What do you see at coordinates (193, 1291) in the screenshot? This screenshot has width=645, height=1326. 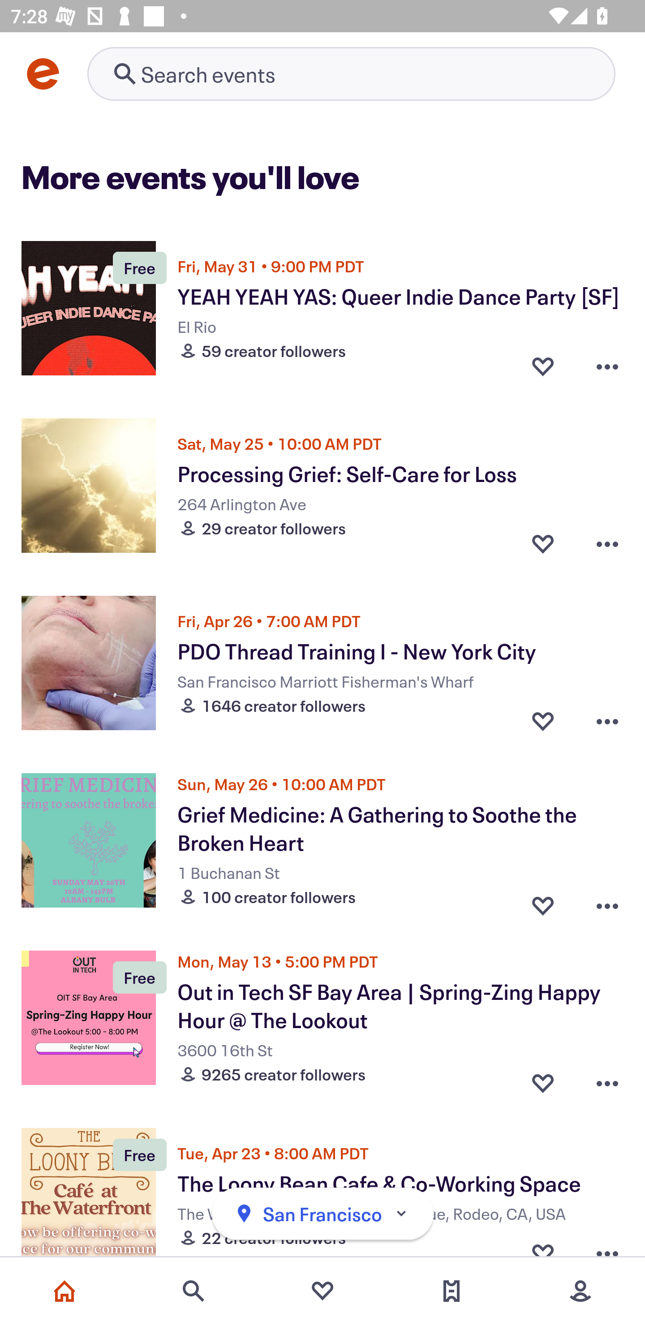 I see `Search events` at bounding box center [193, 1291].